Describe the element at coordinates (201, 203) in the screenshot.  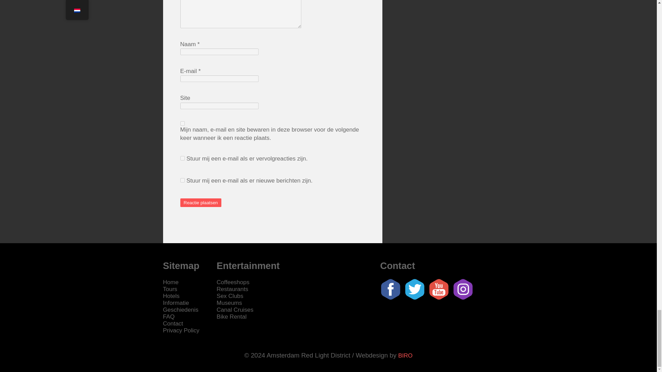
I see `Reactie plaatsen` at that location.